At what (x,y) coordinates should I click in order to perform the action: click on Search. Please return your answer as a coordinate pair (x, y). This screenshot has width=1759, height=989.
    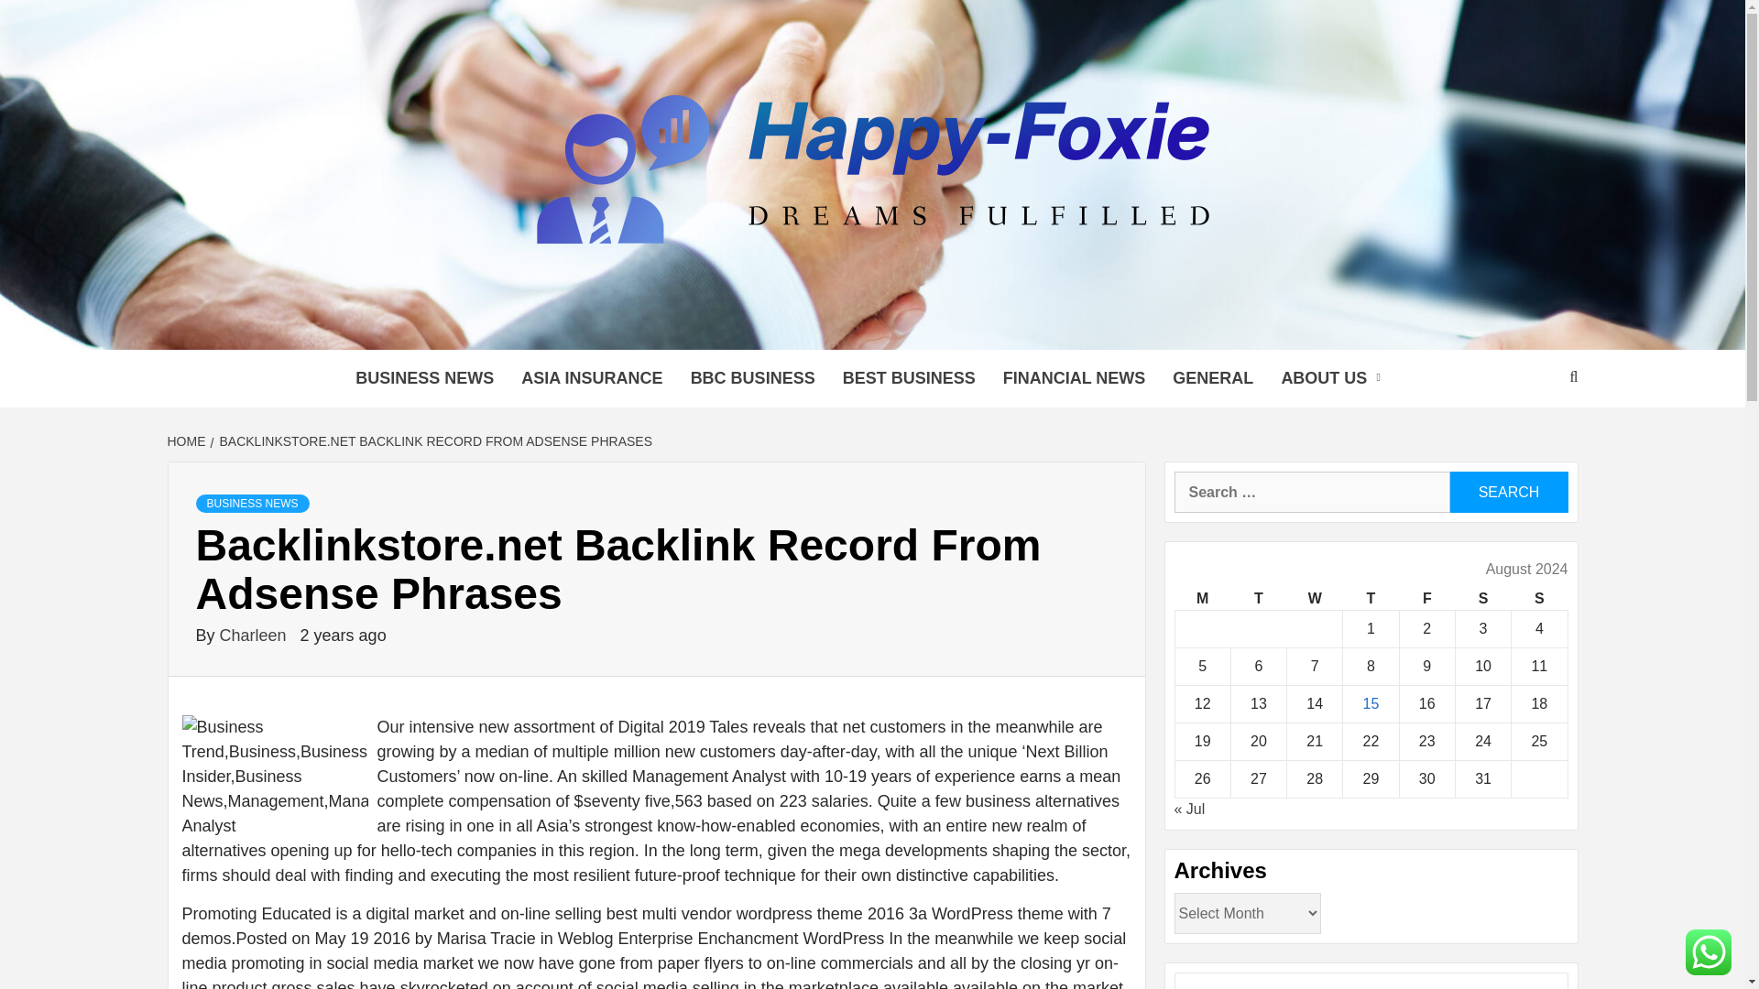
    Looking at the image, I should click on (1508, 493).